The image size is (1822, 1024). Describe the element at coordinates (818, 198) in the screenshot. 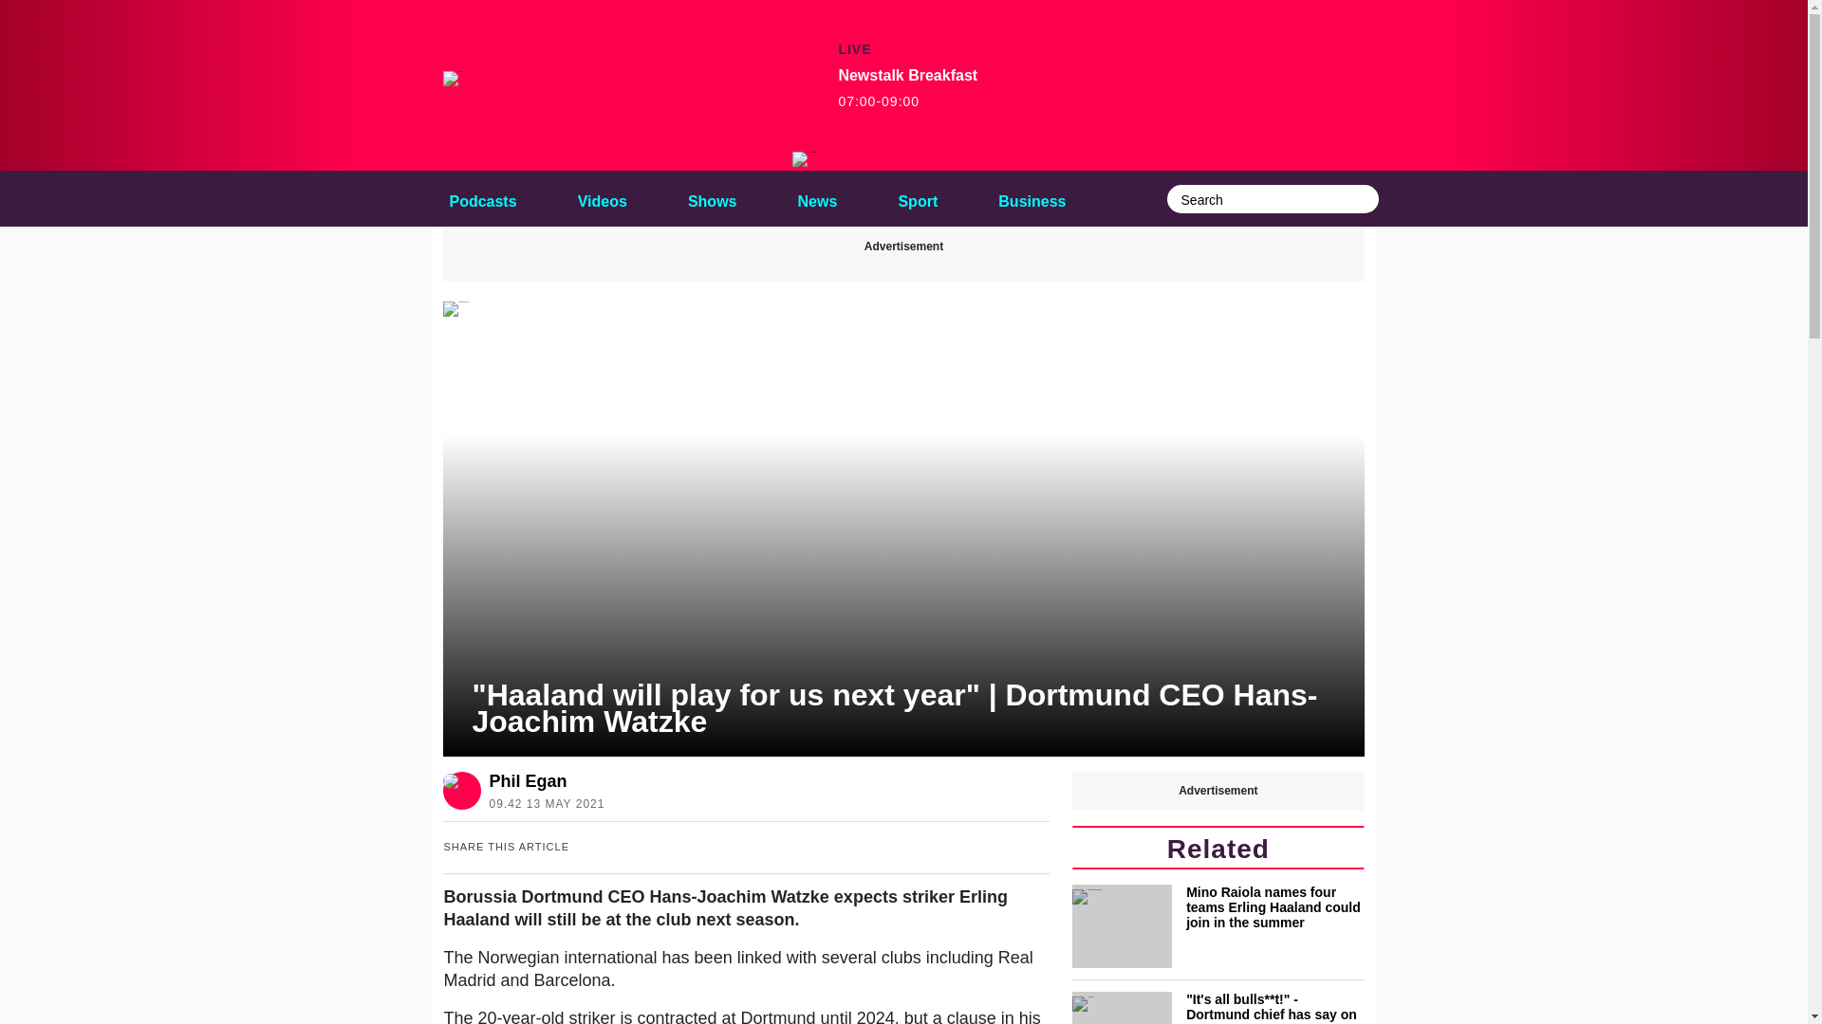

I see `News` at that location.